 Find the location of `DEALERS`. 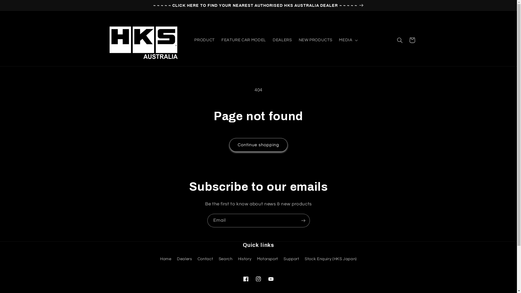

DEALERS is located at coordinates (282, 40).